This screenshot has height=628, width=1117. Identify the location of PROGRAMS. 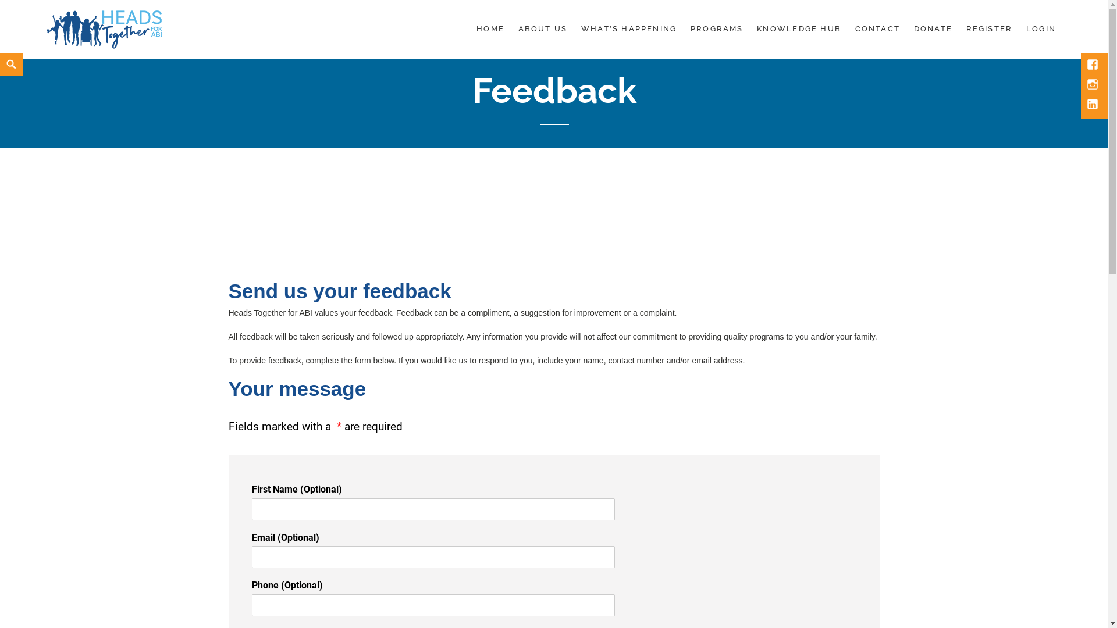
(717, 29).